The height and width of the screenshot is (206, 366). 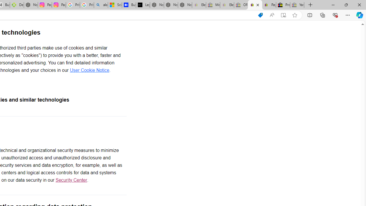 What do you see at coordinates (101, 5) in the screenshot?
I see `alabama high school quarterback dies - Search` at bounding box center [101, 5].